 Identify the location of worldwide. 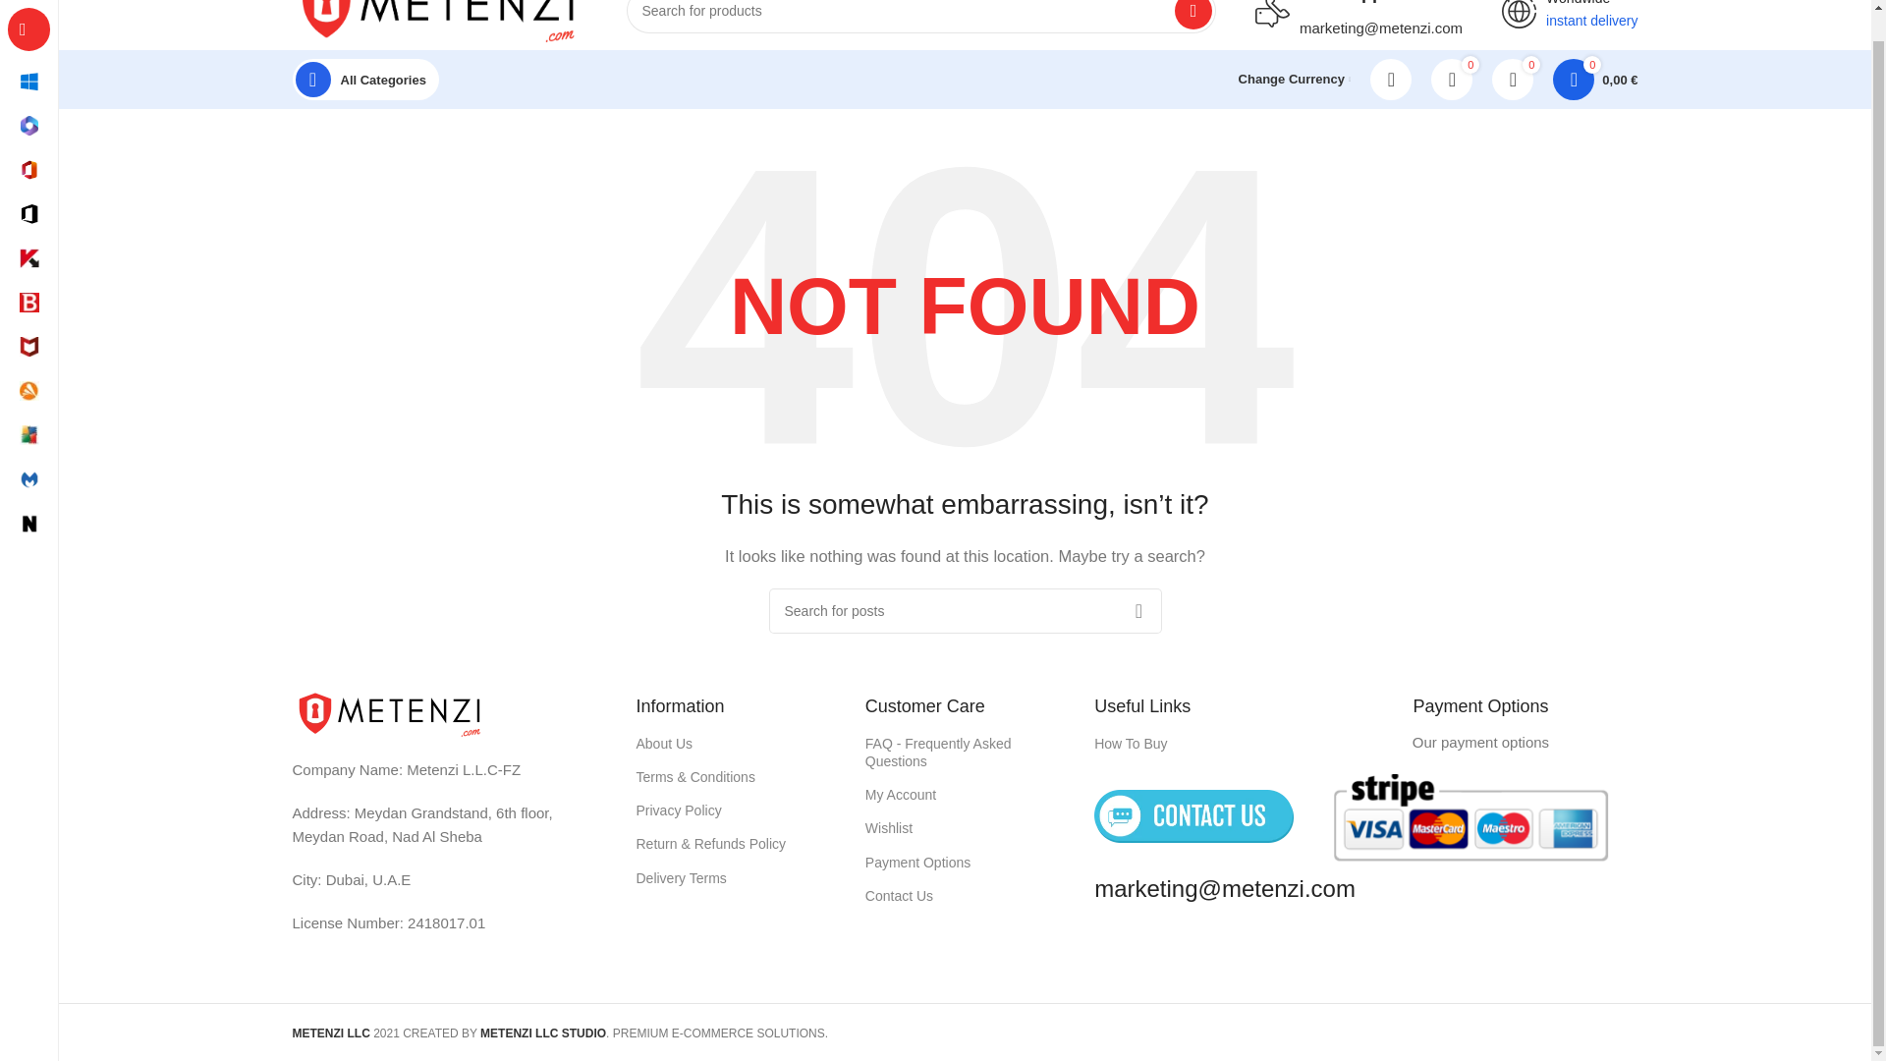
(1519, 14).